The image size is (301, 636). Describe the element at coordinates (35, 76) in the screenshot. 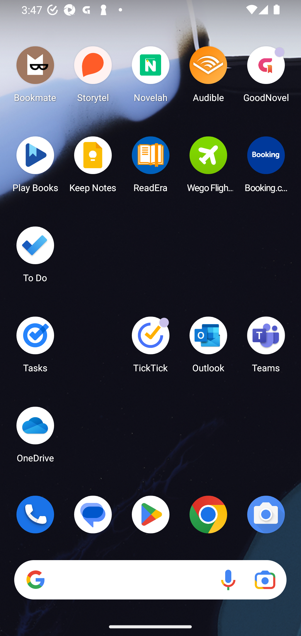

I see `Bookmate` at that location.